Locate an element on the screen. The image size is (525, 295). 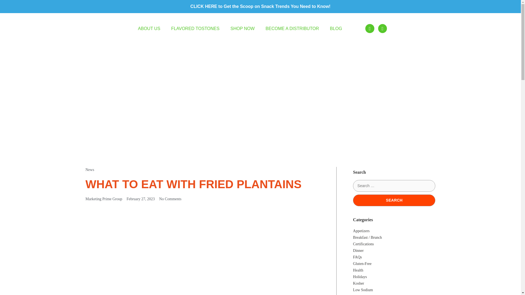
spain is located at coordinates (423, 29).